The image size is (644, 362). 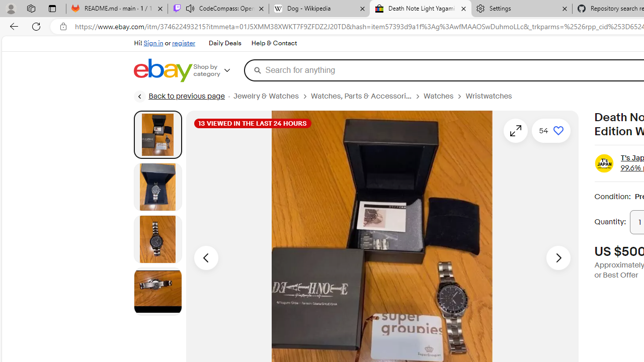 What do you see at coordinates (605, 164) in the screenshot?
I see `Class: ux-action` at bounding box center [605, 164].